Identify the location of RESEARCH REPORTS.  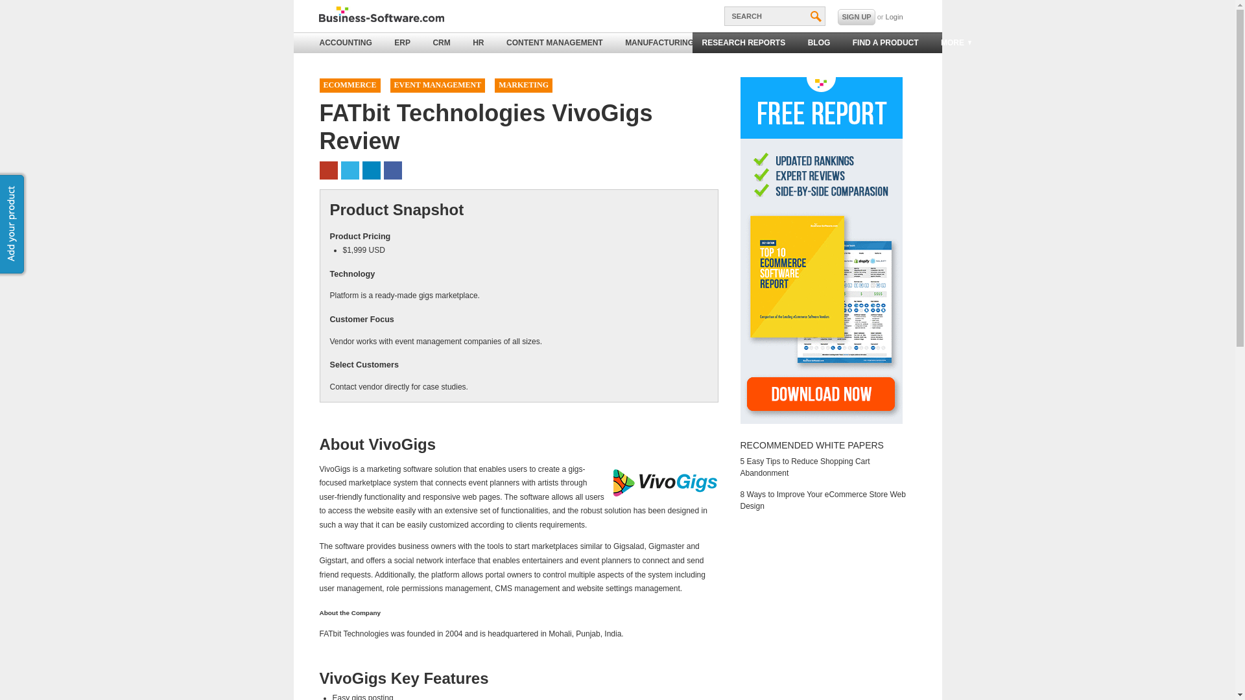
(743, 43).